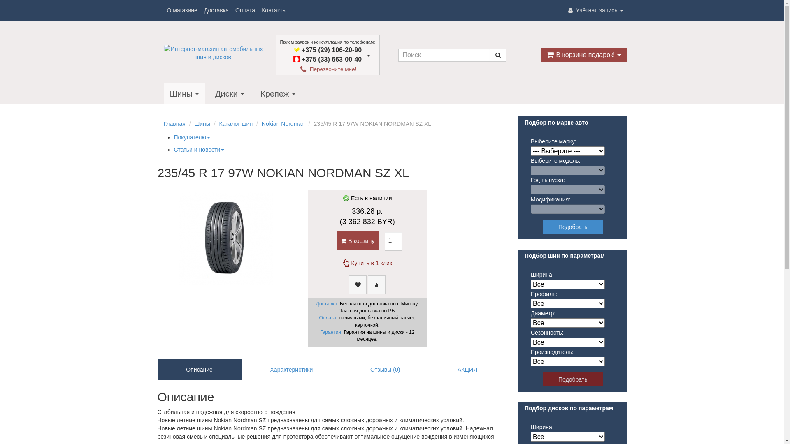 This screenshot has height=444, width=790. What do you see at coordinates (283, 124) in the screenshot?
I see `Nokian Nordman` at bounding box center [283, 124].